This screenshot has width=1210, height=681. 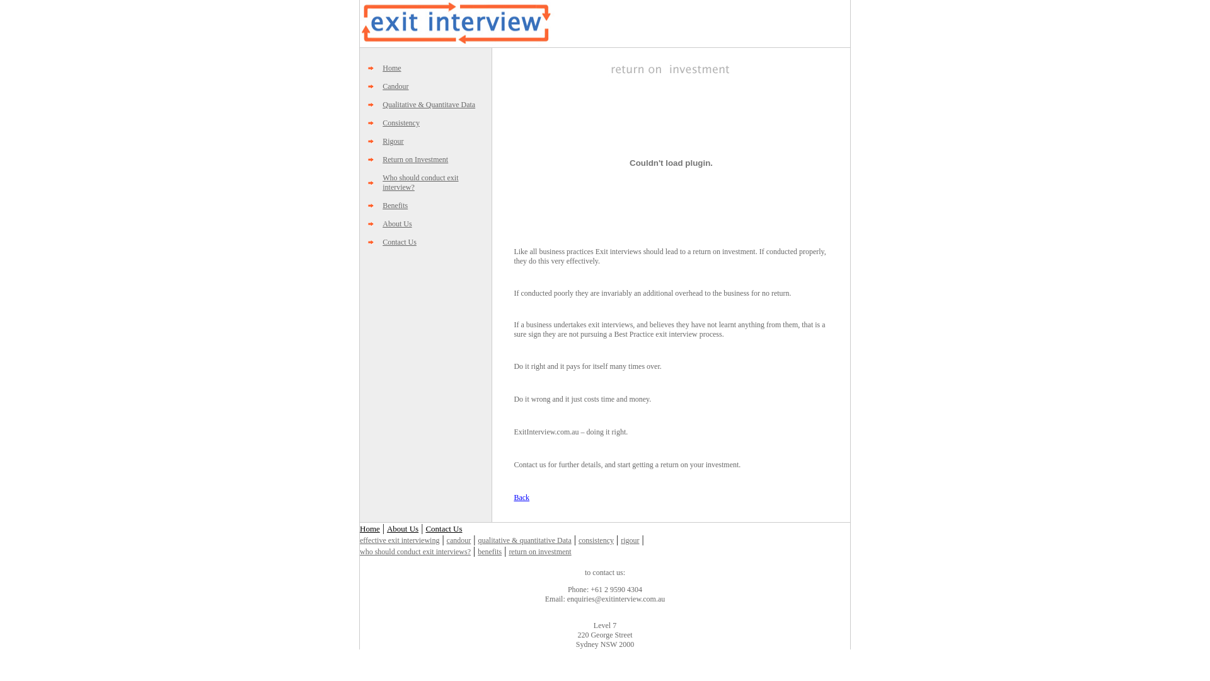 I want to click on Return on Investment, so click(x=415, y=160).